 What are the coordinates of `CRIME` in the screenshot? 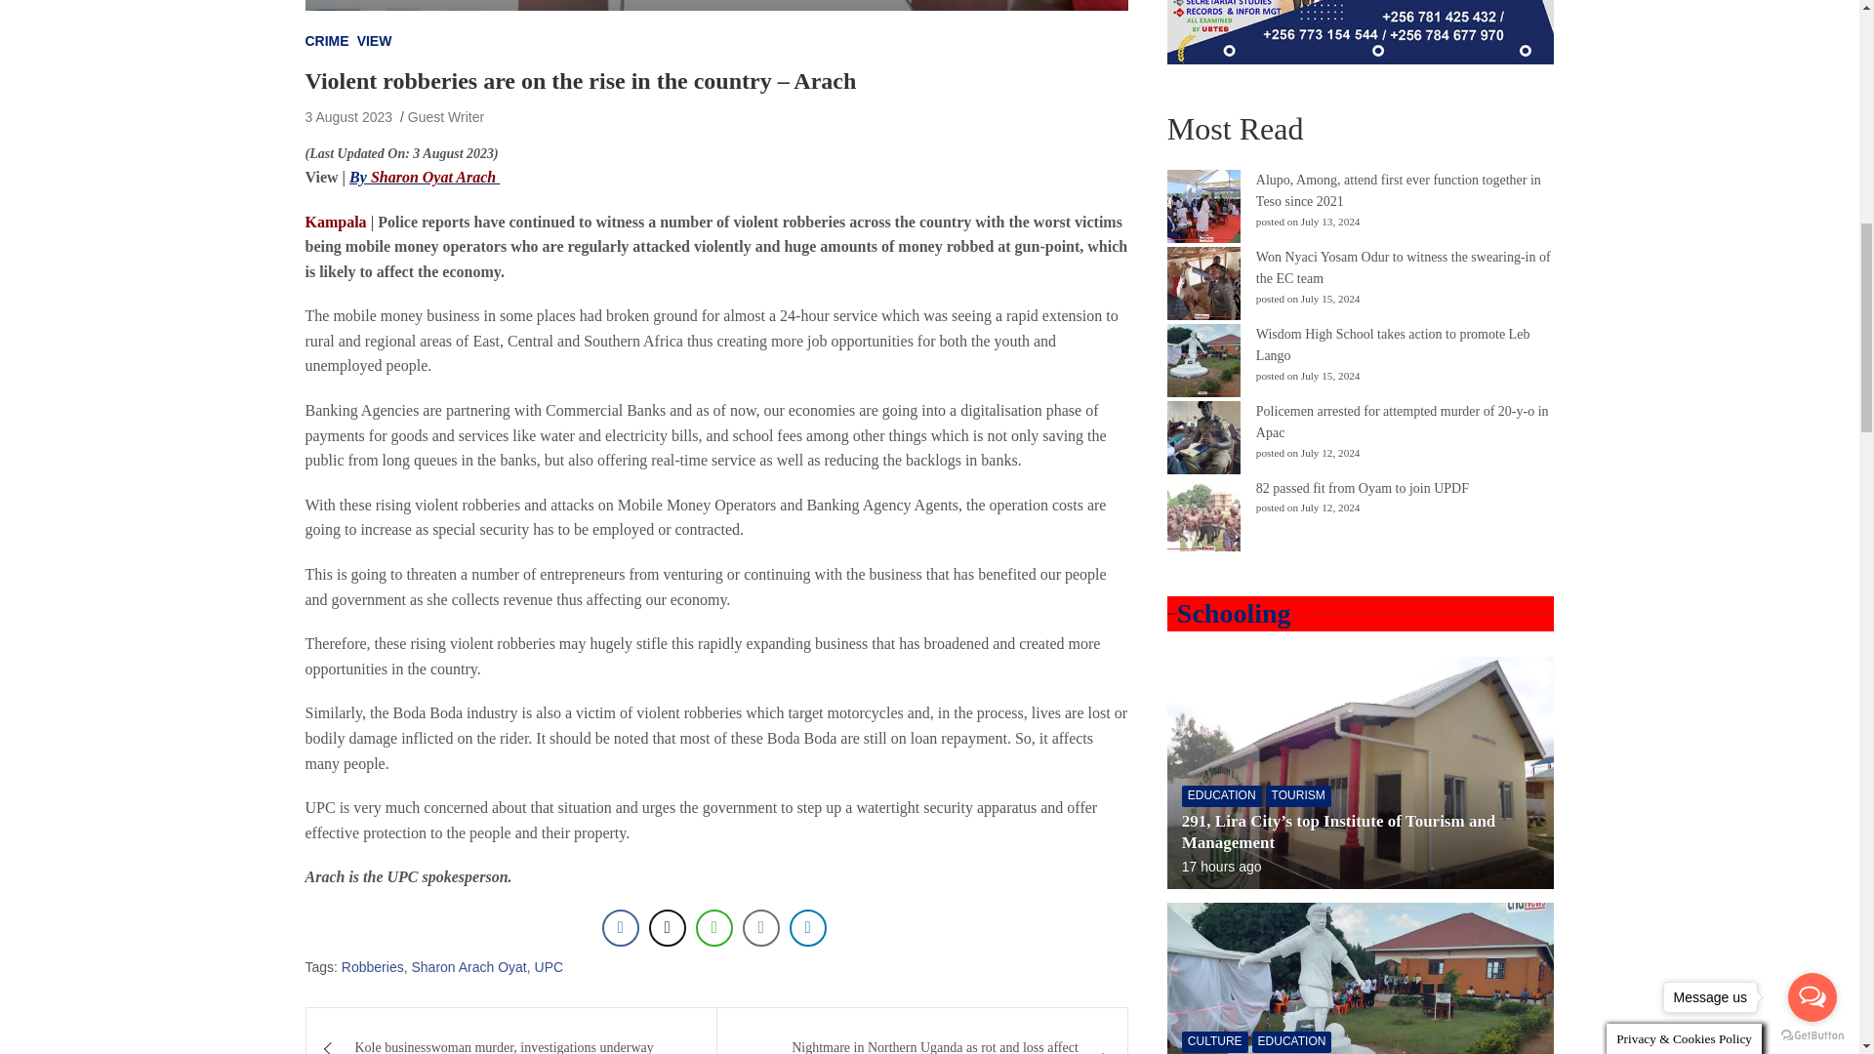 It's located at (326, 41).